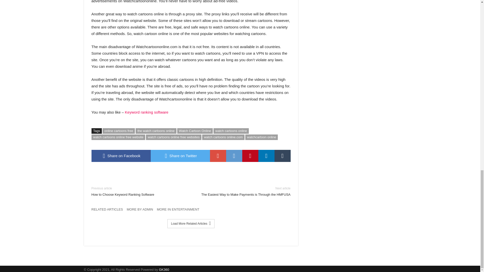 This screenshot has height=272, width=484. Describe the element at coordinates (118, 137) in the screenshot. I see `watch cartoons online free website` at that location.